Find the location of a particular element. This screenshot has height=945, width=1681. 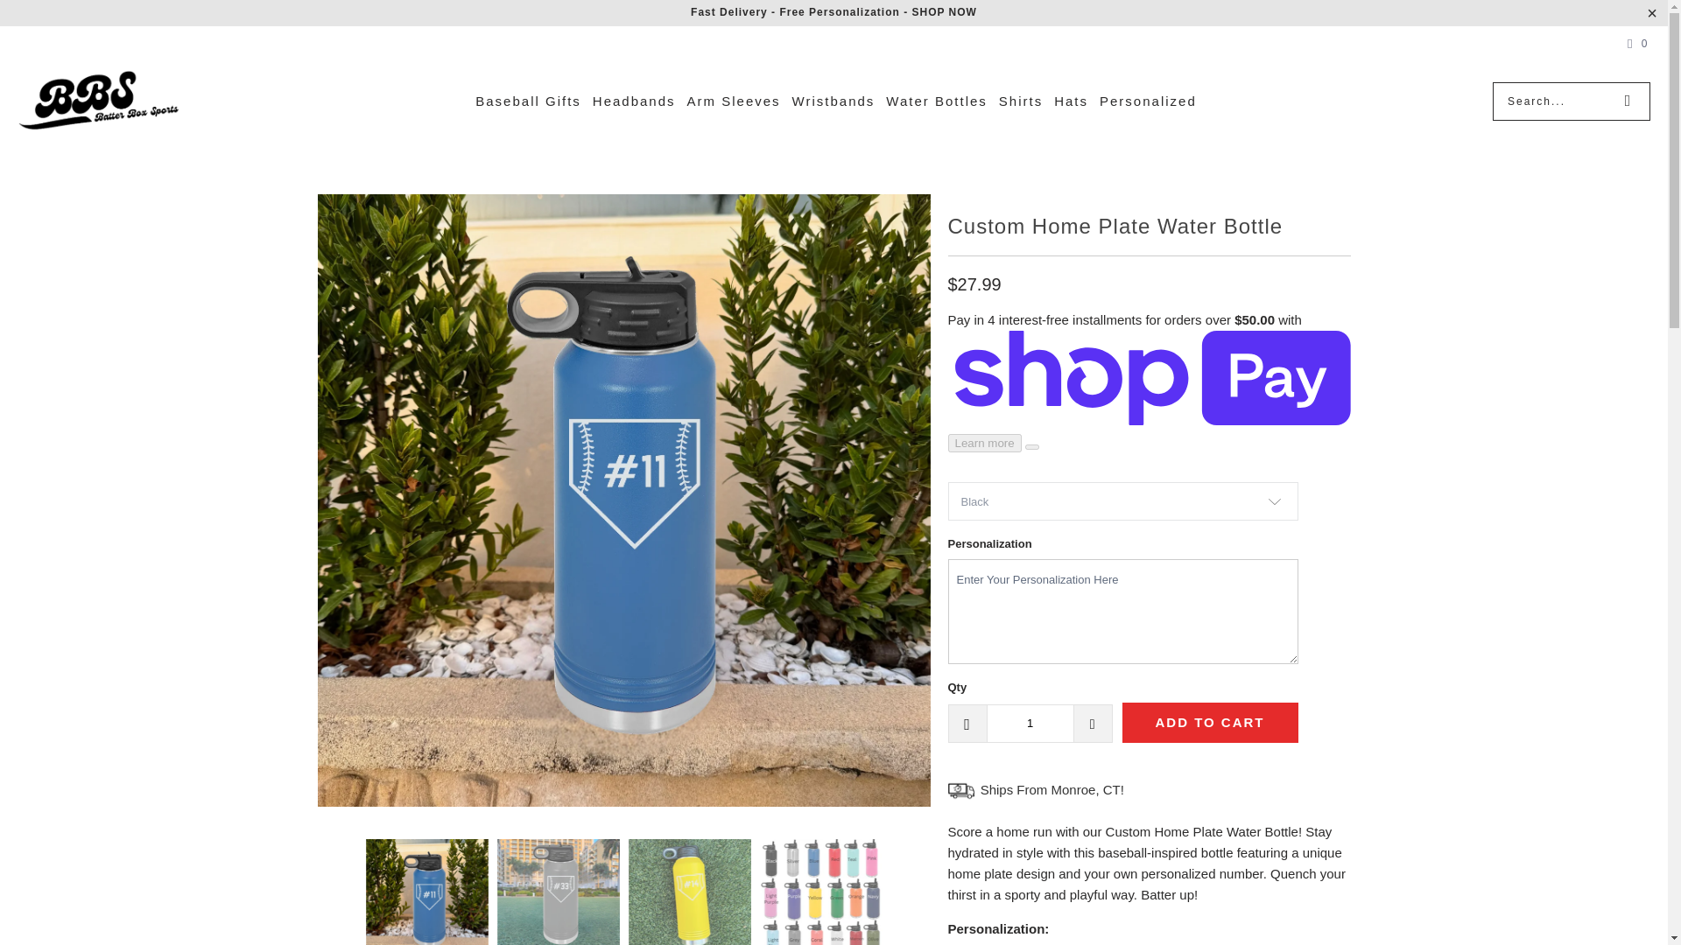

Baseball Gifts is located at coordinates (529, 101).